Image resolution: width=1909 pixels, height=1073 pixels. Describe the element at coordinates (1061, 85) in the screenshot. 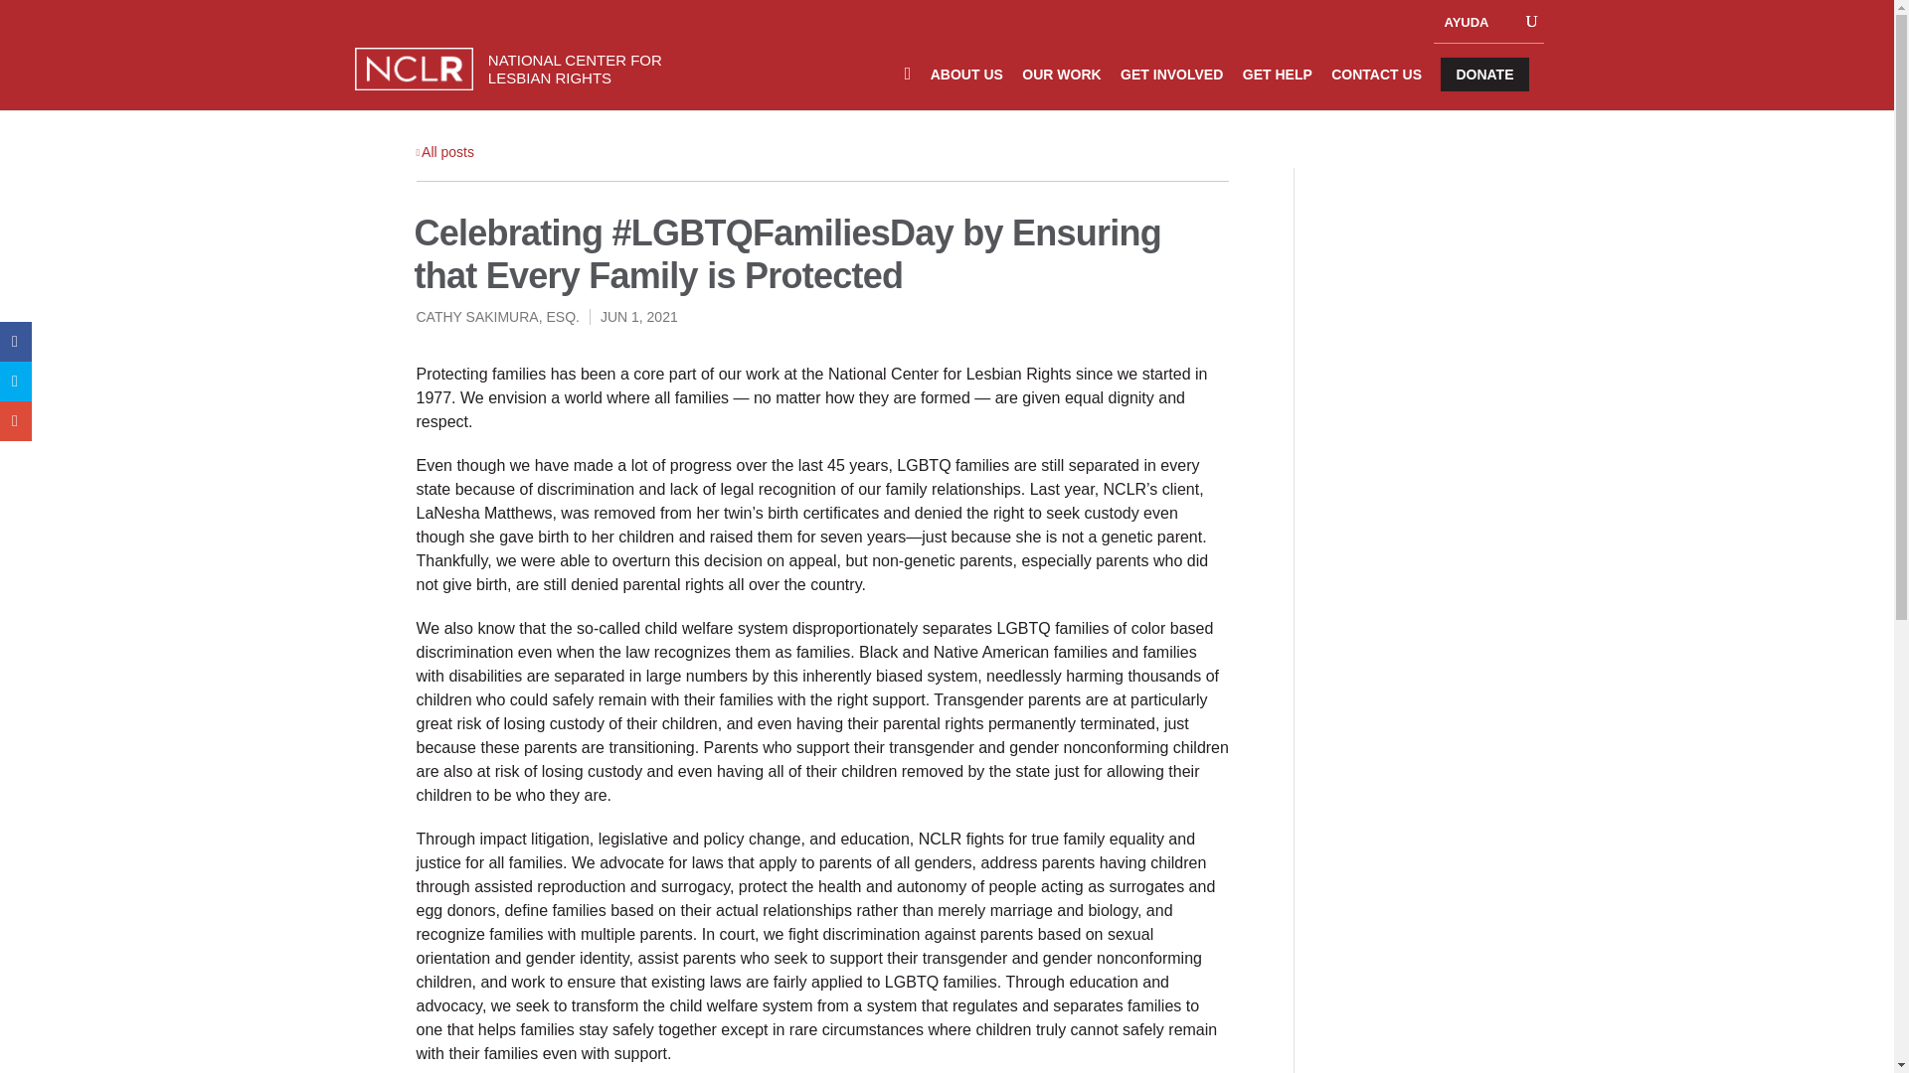

I see `OUR WORK` at that location.